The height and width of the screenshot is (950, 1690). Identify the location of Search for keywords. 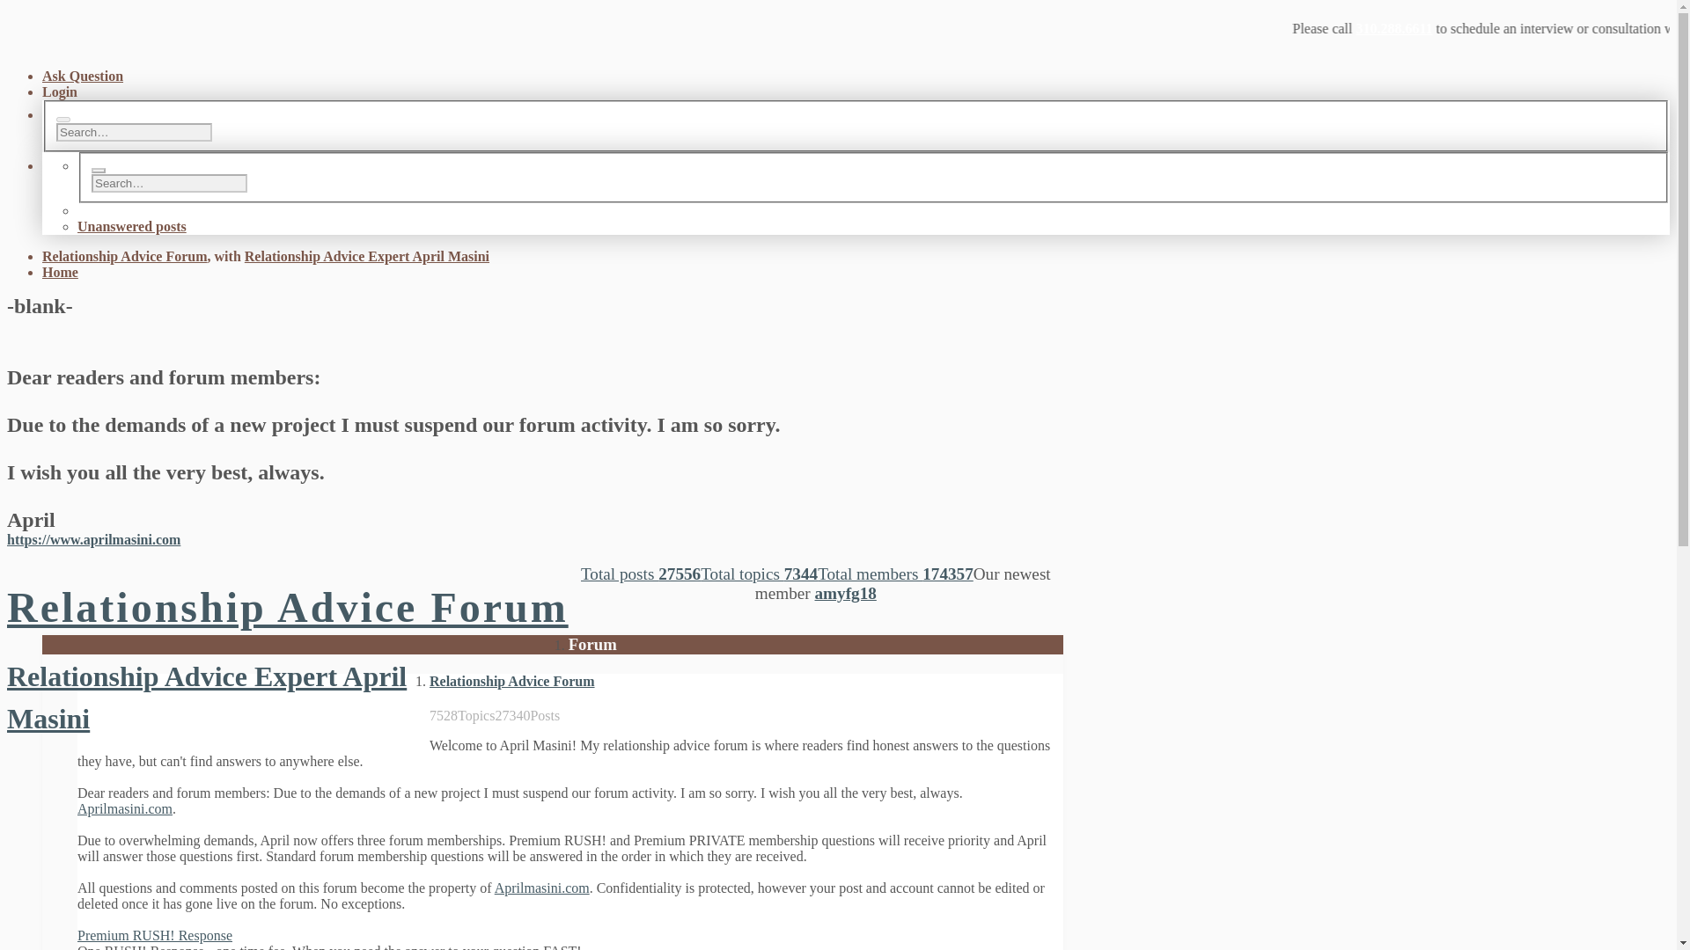
(169, 183).